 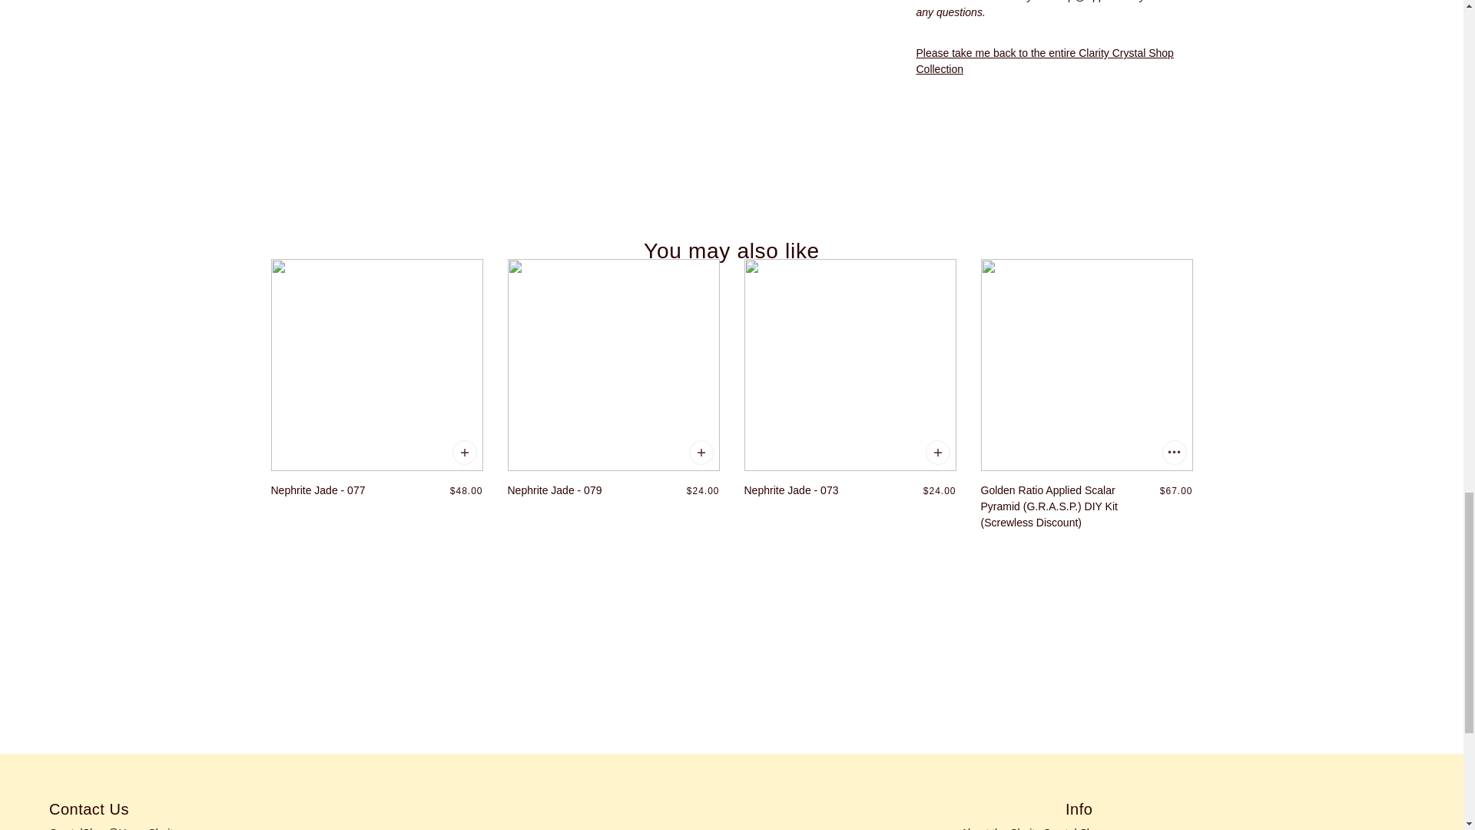 What do you see at coordinates (1032, 828) in the screenshot?
I see `About the Clarity Crystal Shop` at bounding box center [1032, 828].